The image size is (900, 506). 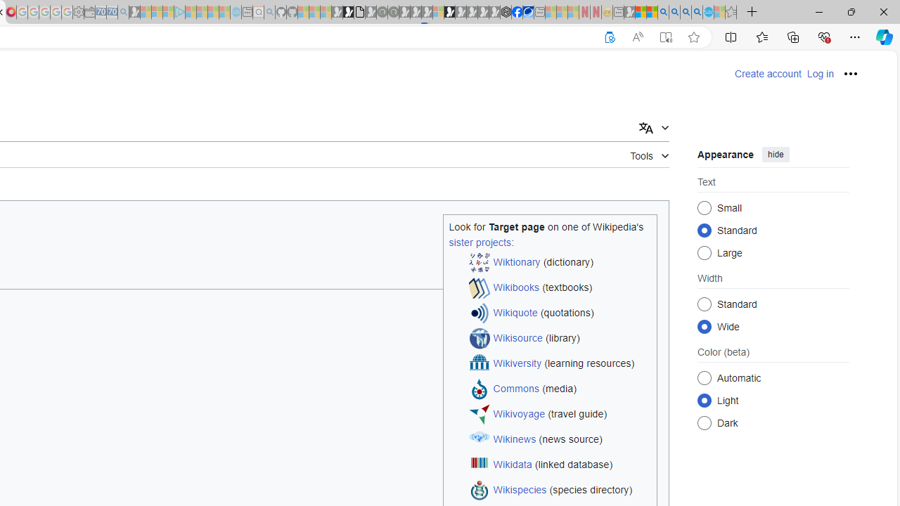 What do you see at coordinates (674, 13) in the screenshot?
I see `2009 Bing officially replaced Live Search on June 3 - Search` at bounding box center [674, 13].